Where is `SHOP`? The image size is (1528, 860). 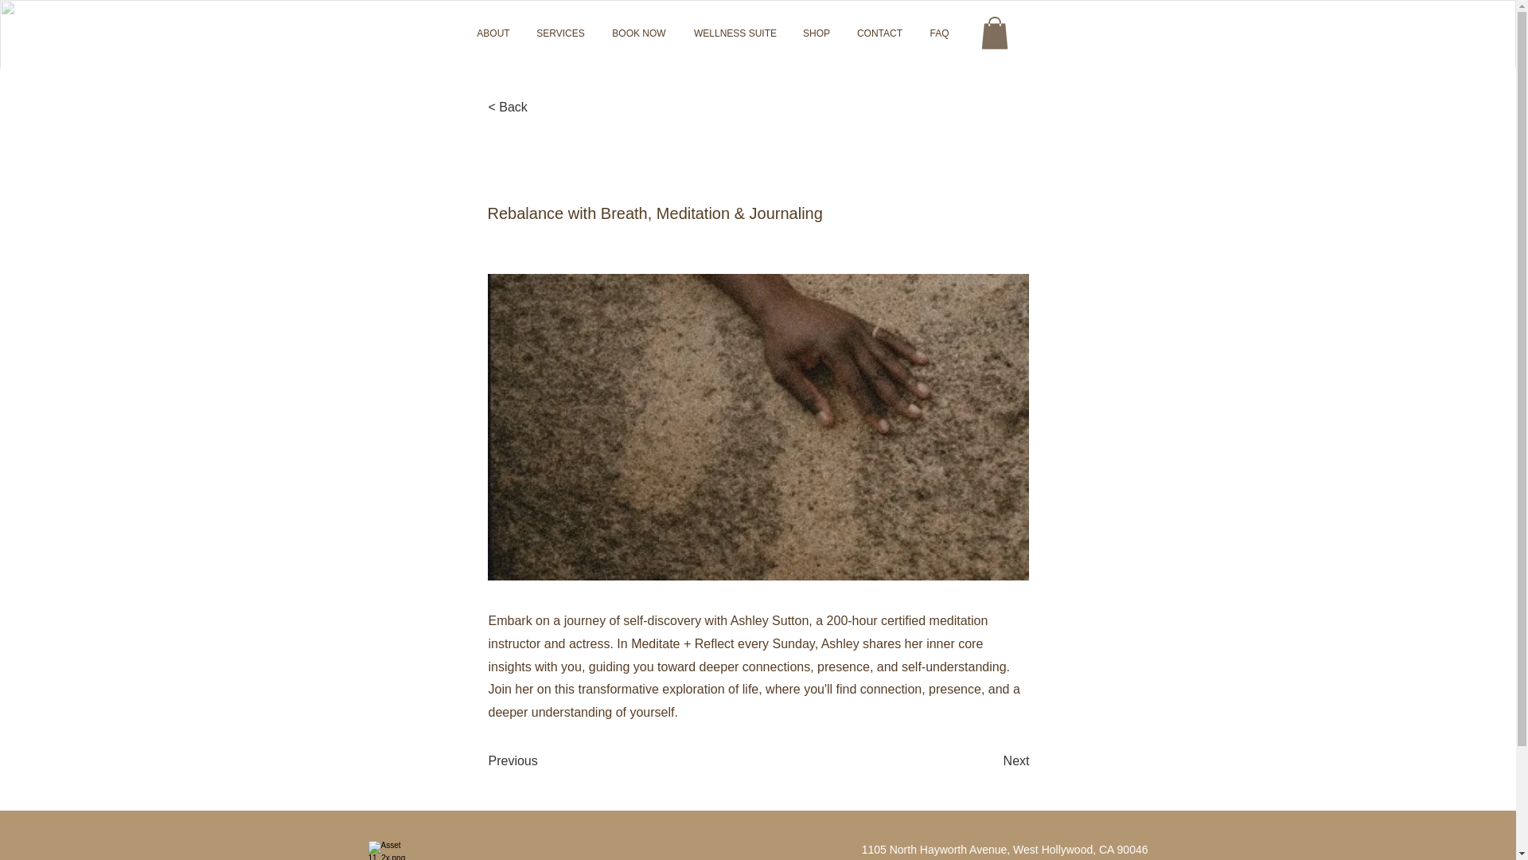
SHOP is located at coordinates (817, 33).